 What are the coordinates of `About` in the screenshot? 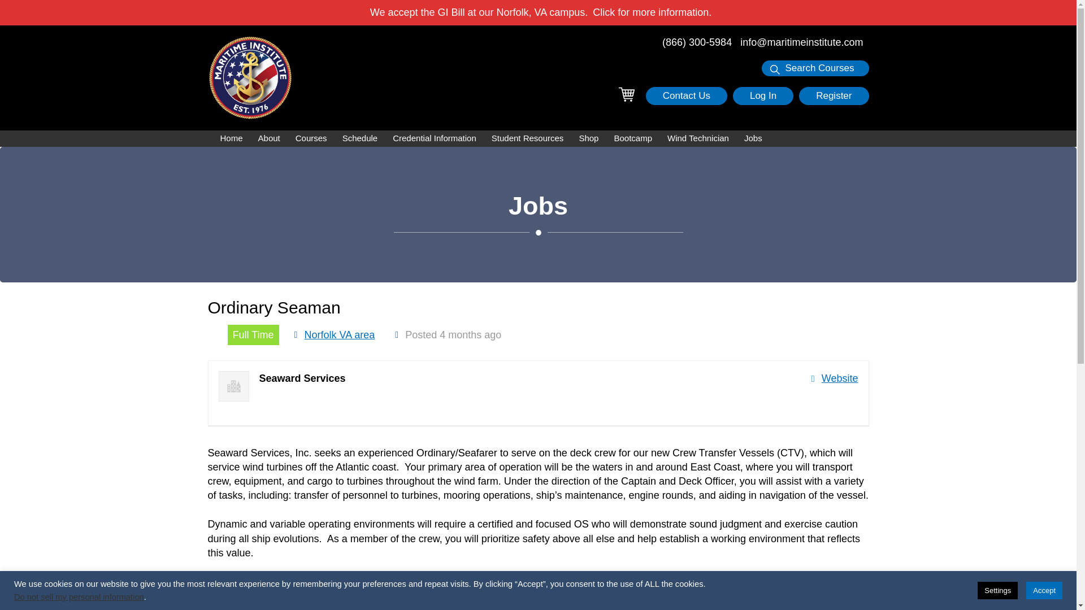 It's located at (269, 140).